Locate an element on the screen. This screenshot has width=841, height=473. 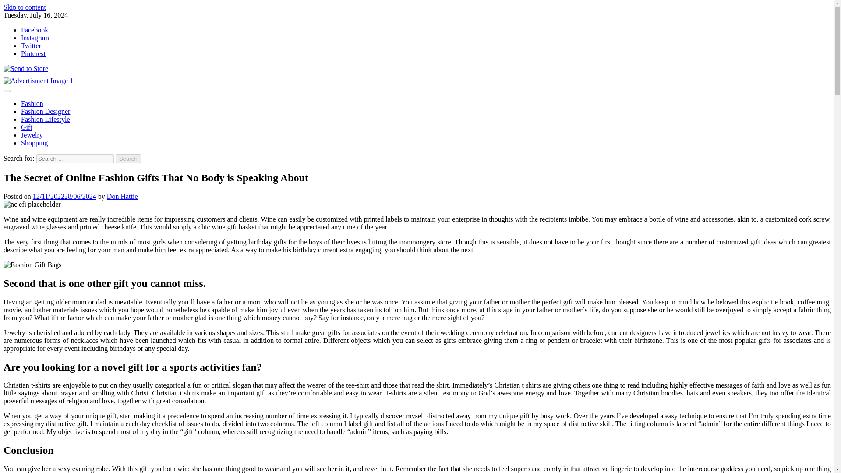
Fashion Designer is located at coordinates (46, 111).